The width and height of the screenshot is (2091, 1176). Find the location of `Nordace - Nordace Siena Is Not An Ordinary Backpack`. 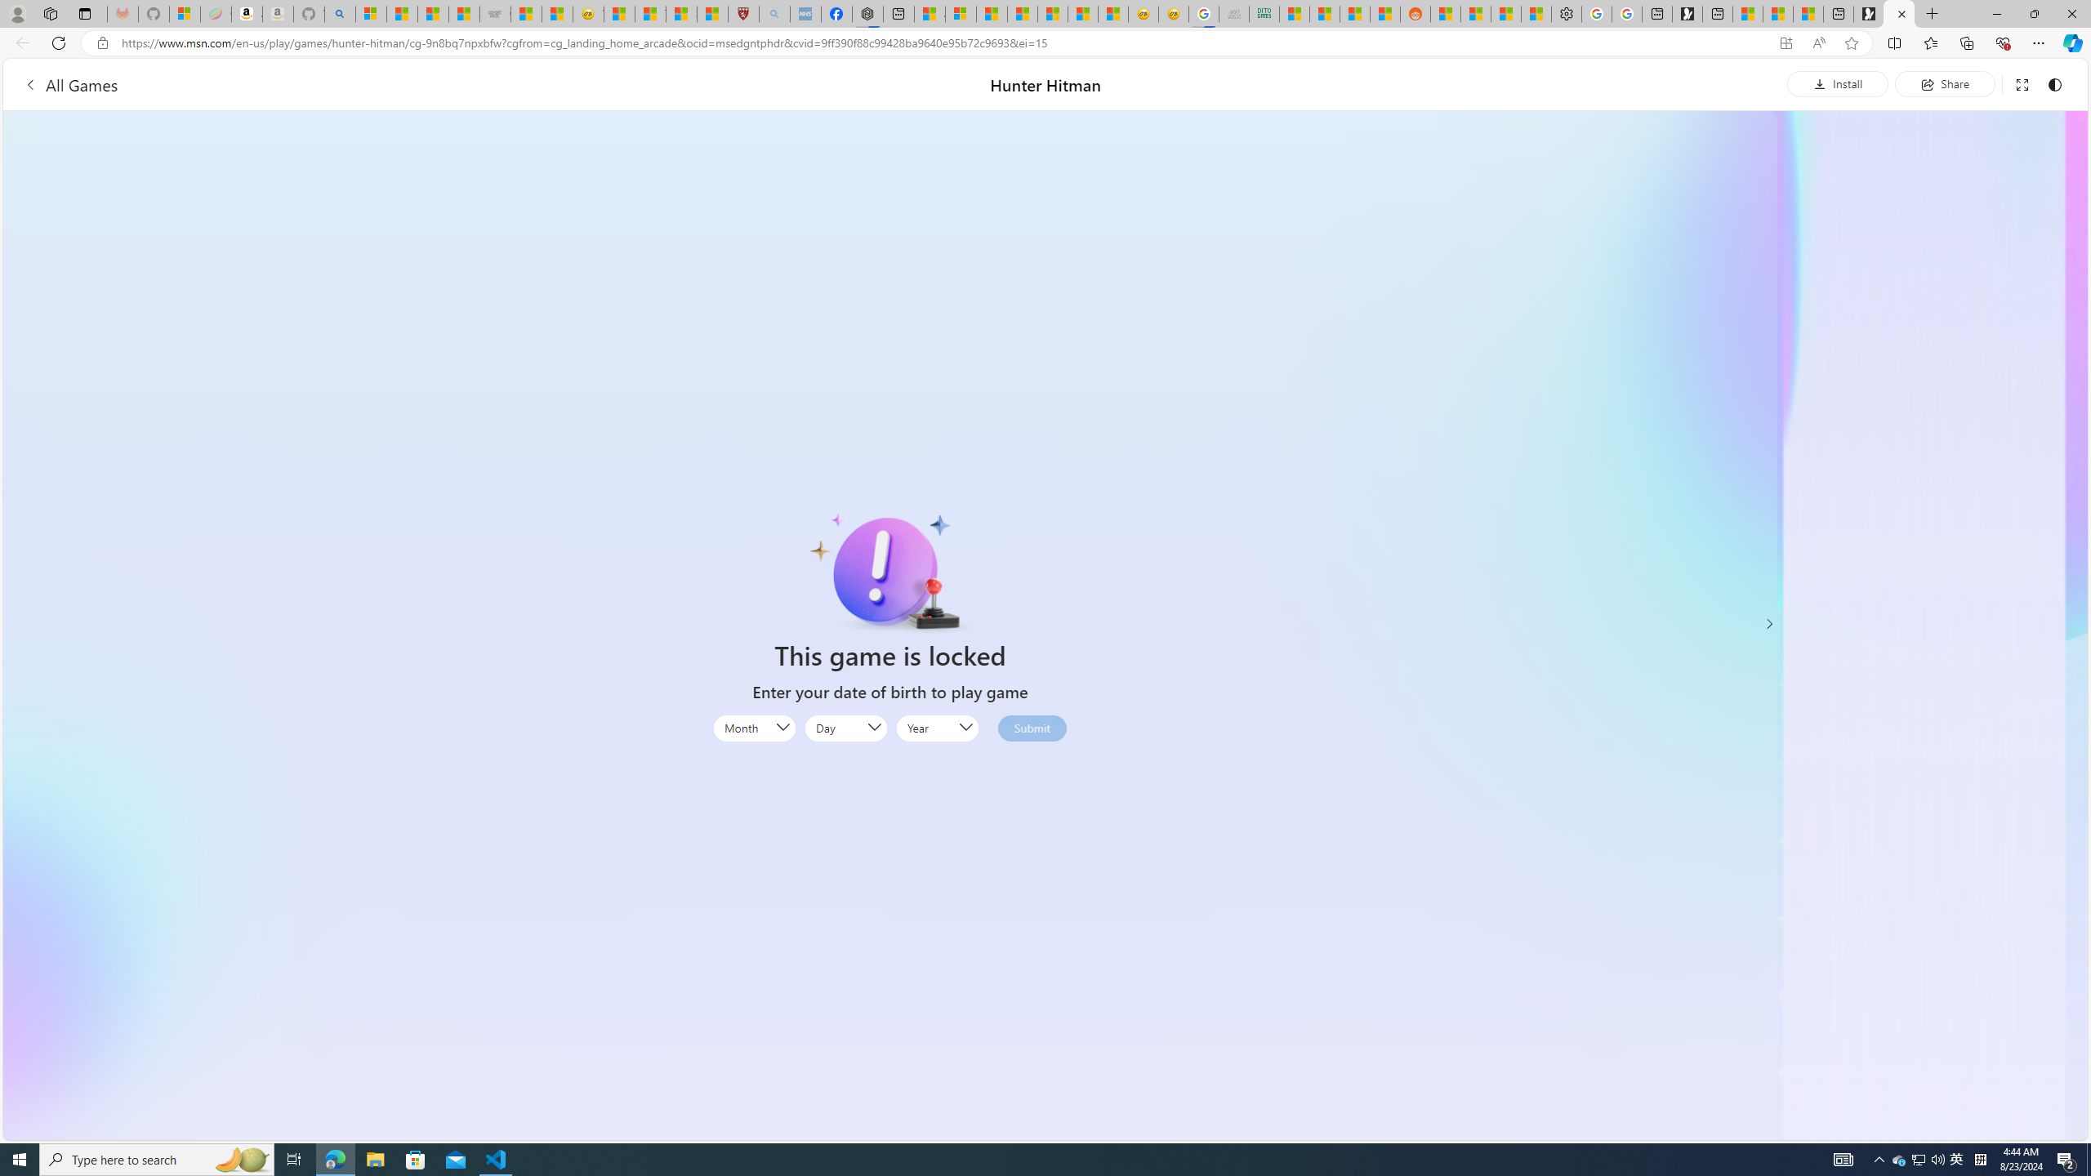

Nordace - Nordace Siena Is Not An Ordinary Backpack is located at coordinates (867, 14).